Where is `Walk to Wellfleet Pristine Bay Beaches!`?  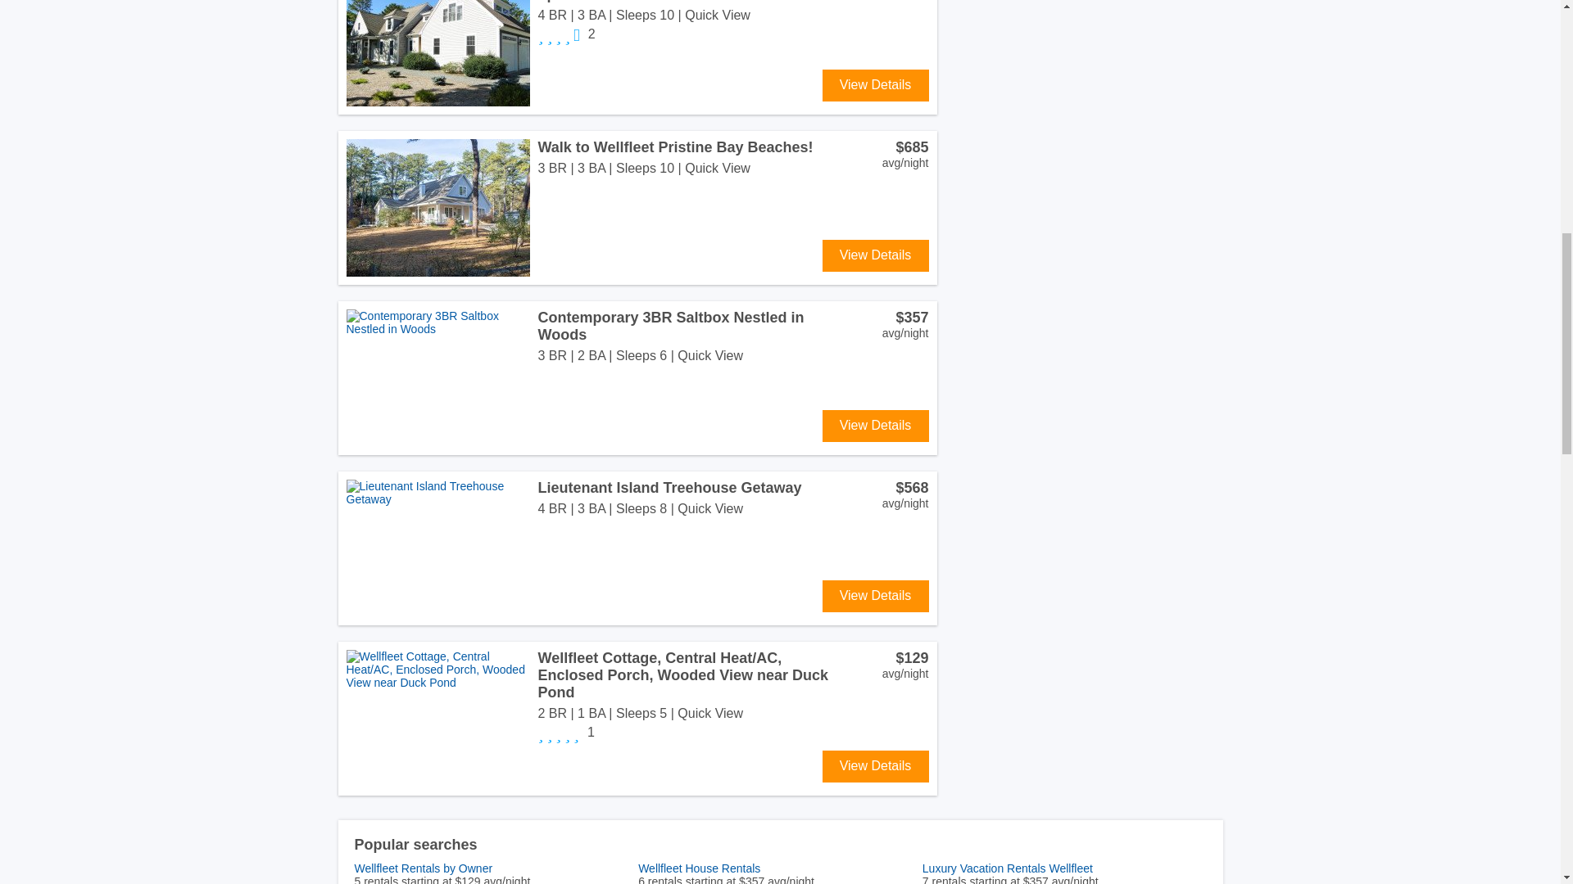 Walk to Wellfleet Pristine Bay Beaches! is located at coordinates (675, 147).